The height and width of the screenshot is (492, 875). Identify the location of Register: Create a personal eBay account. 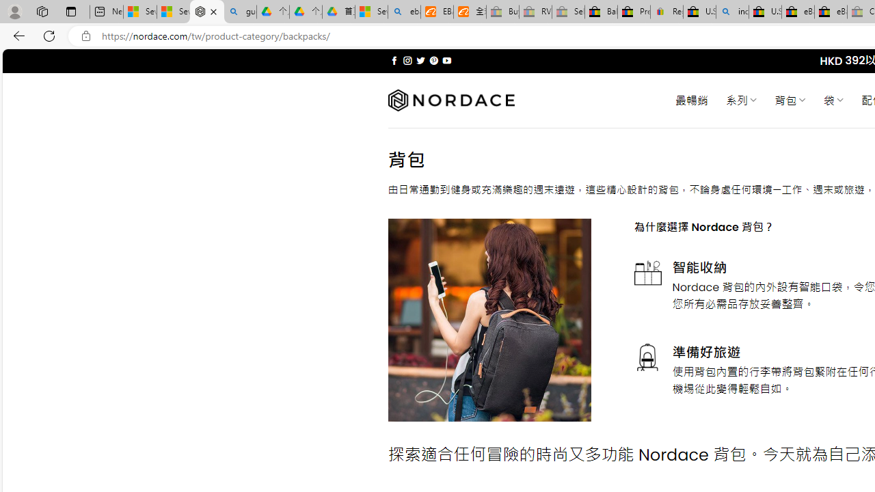
(667, 12).